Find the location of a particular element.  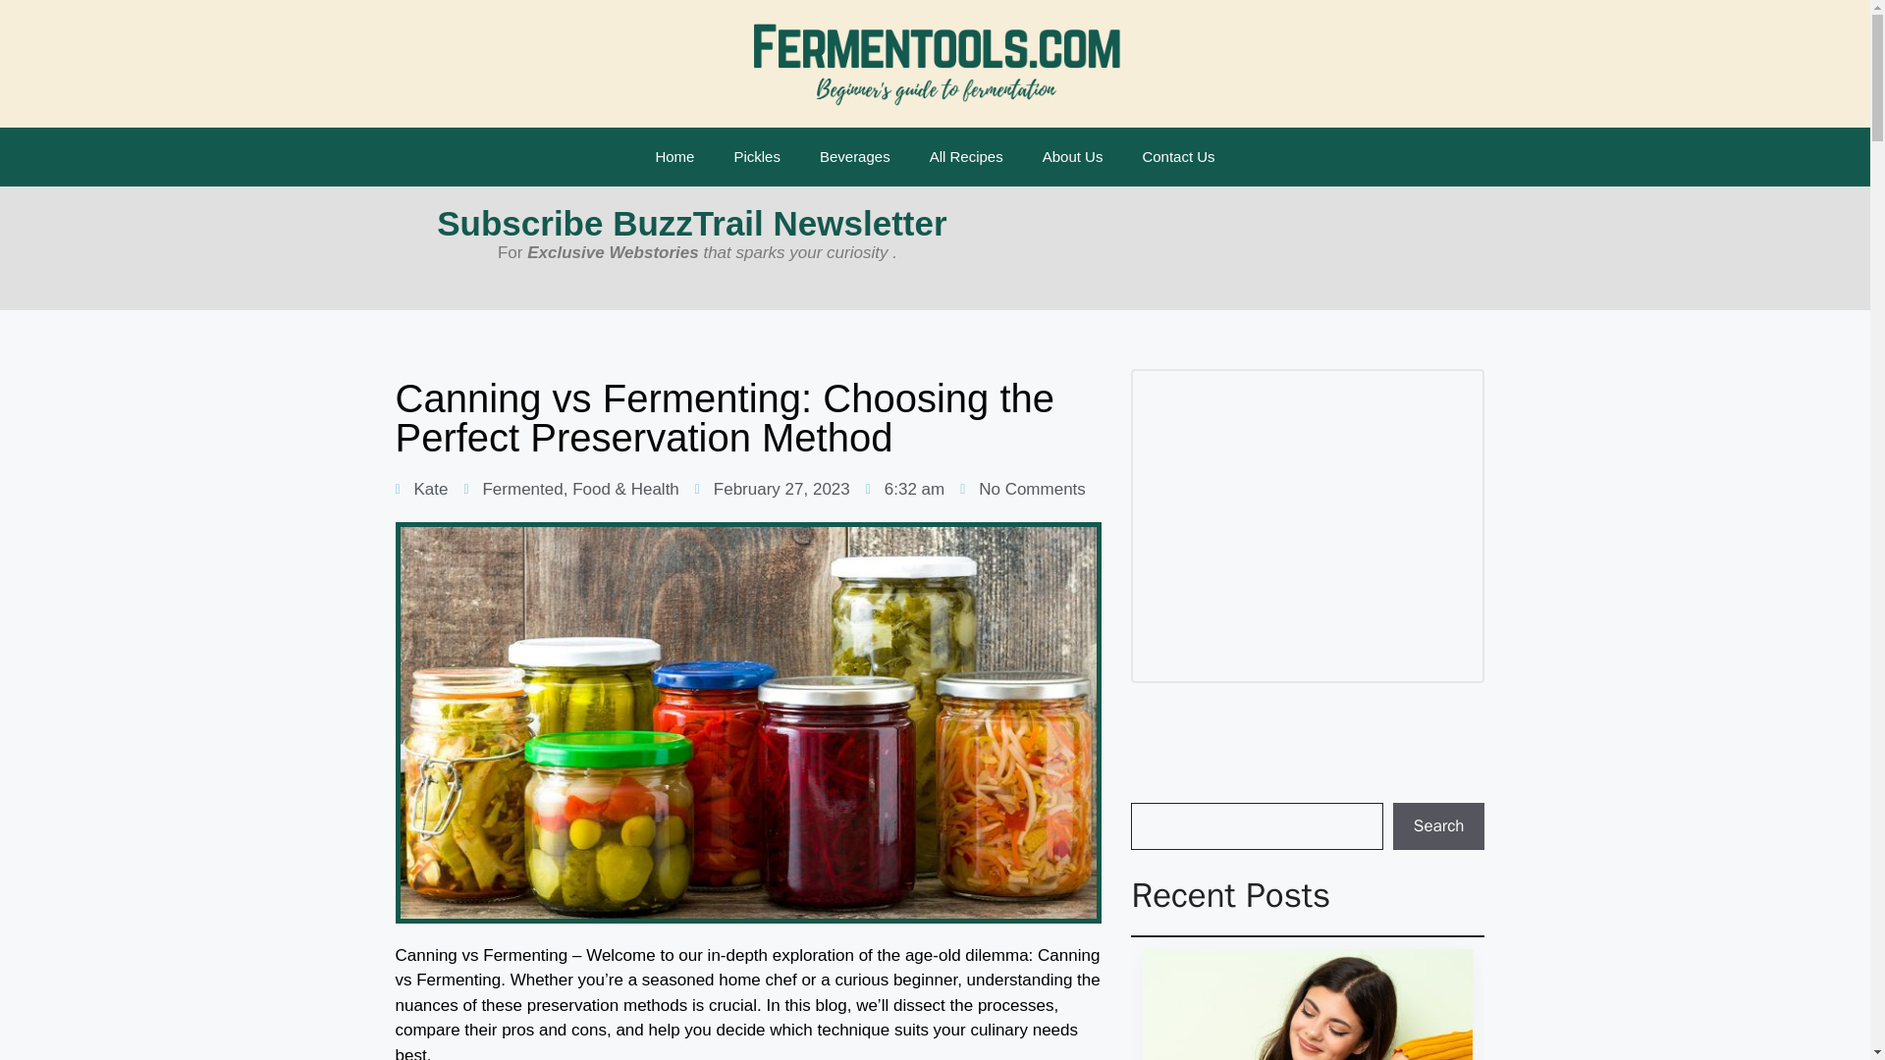

Beverages is located at coordinates (854, 157).